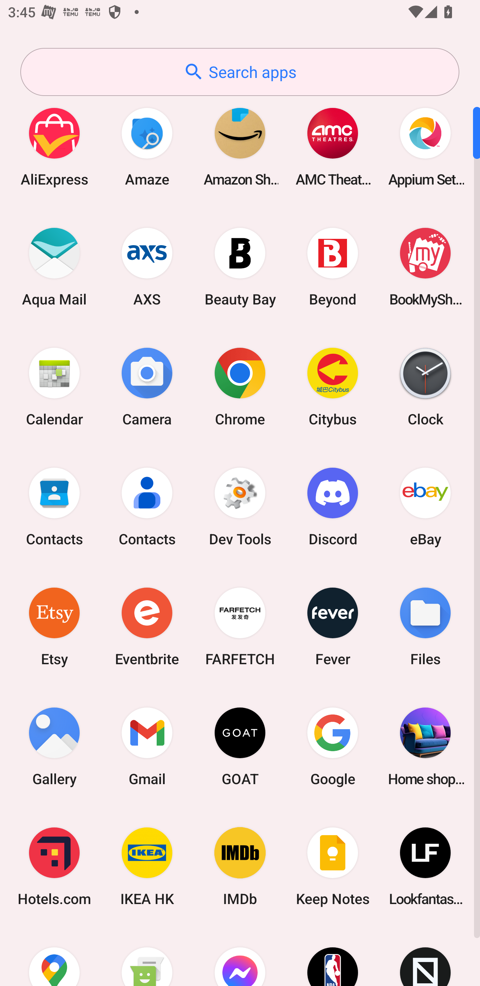 This screenshot has height=986, width=480. Describe the element at coordinates (425, 626) in the screenshot. I see `Files` at that location.